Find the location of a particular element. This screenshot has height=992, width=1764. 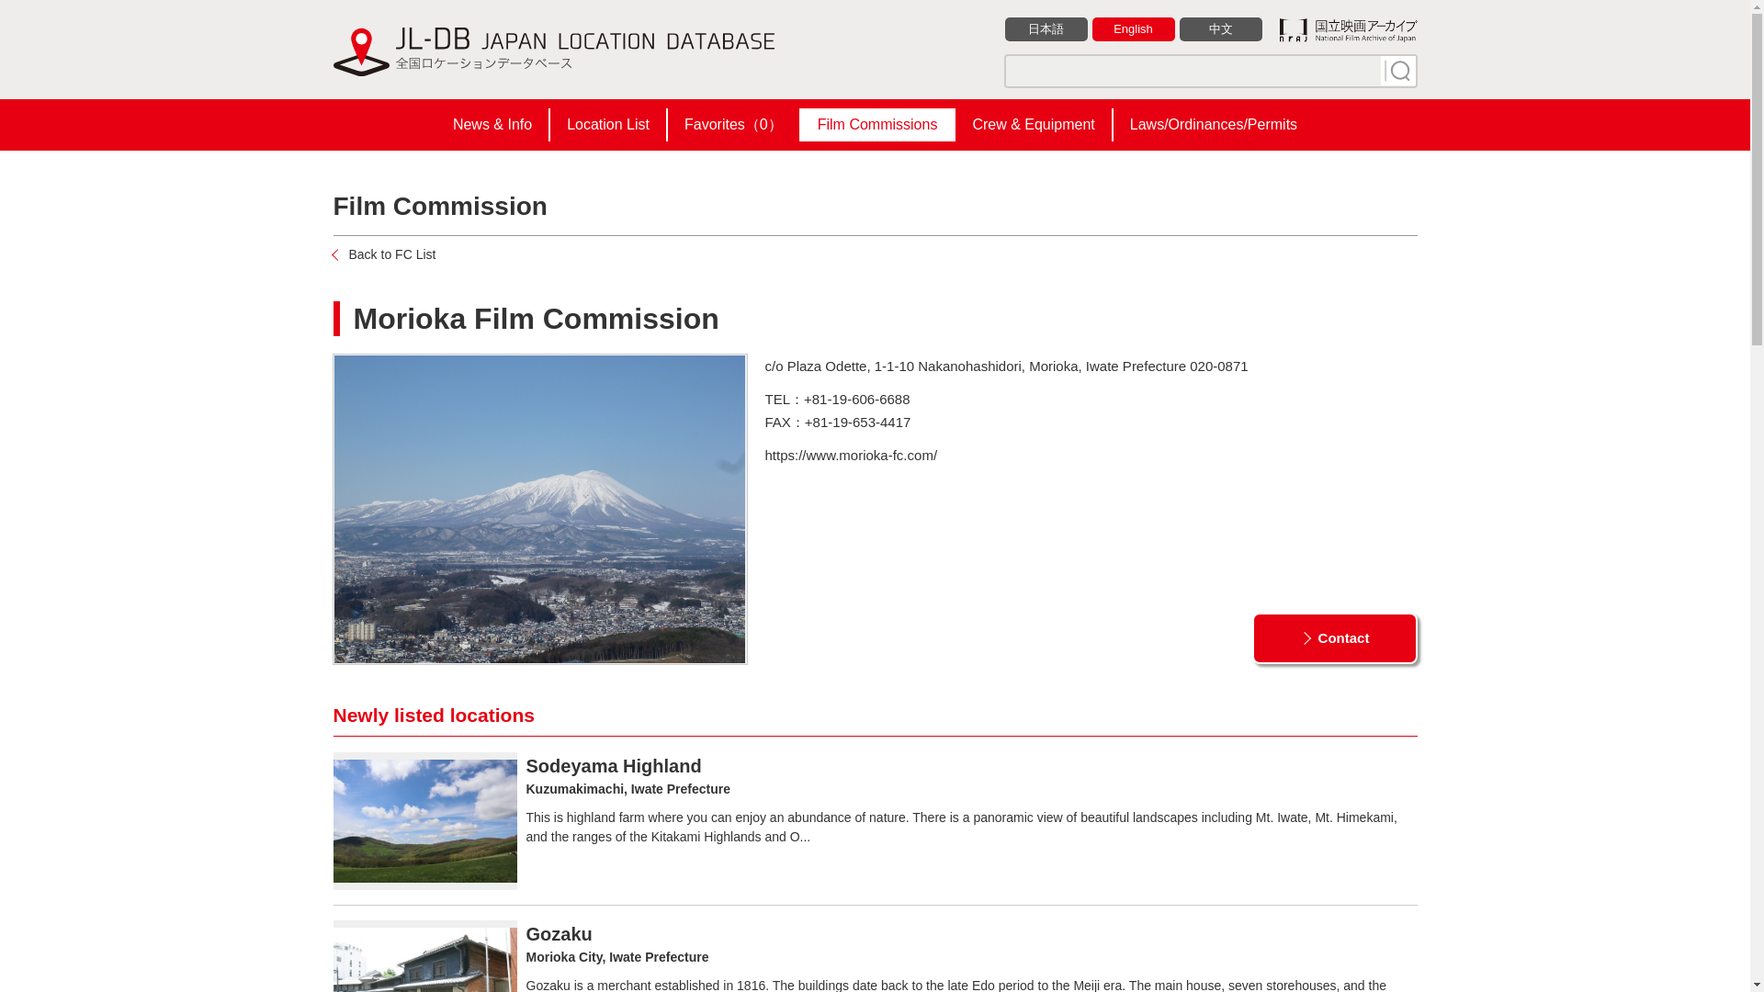

1 is located at coordinates (1396, 70).